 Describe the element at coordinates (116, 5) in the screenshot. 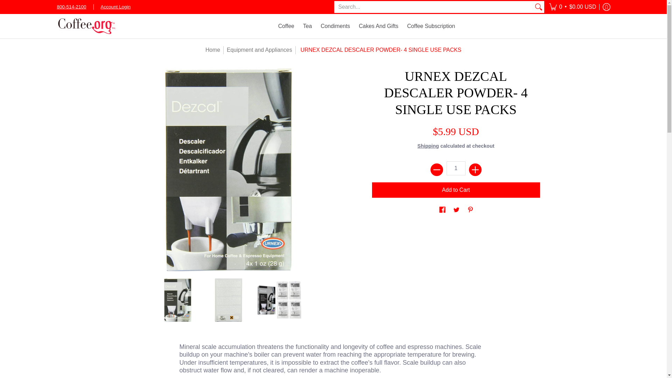

I see `Account Login` at that location.